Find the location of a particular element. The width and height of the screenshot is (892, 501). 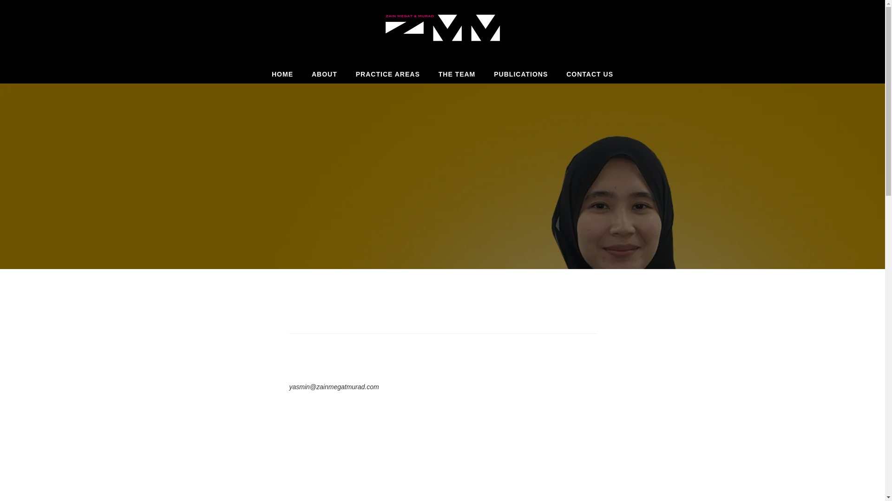

THE TEAM is located at coordinates (457, 74).